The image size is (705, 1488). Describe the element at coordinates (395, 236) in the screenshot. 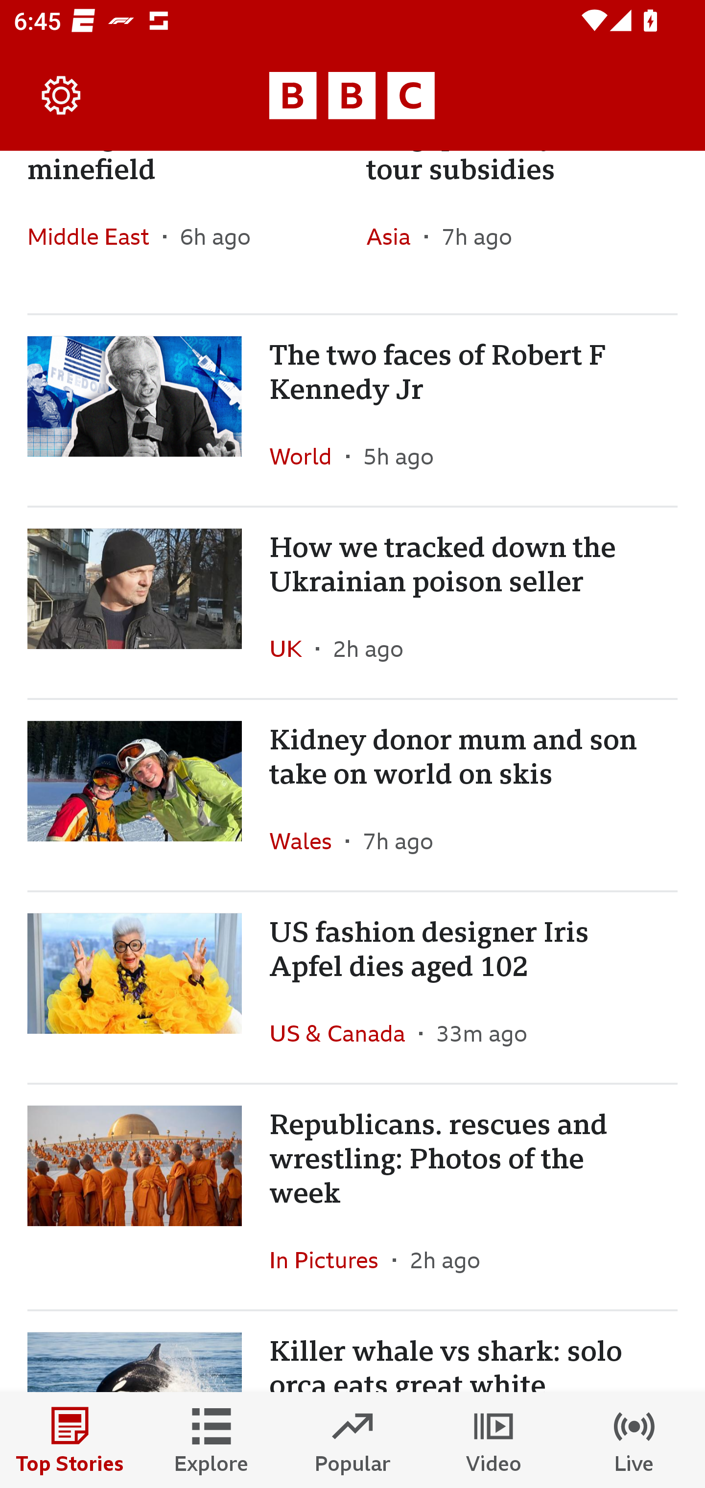

I see `Asia In the section Asia` at that location.